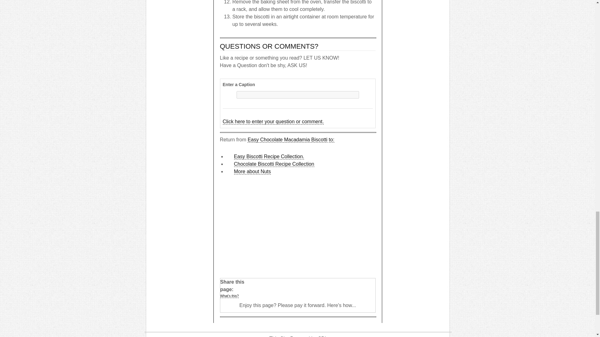  What do you see at coordinates (273, 122) in the screenshot?
I see `Click here to enter your question or comment.` at bounding box center [273, 122].